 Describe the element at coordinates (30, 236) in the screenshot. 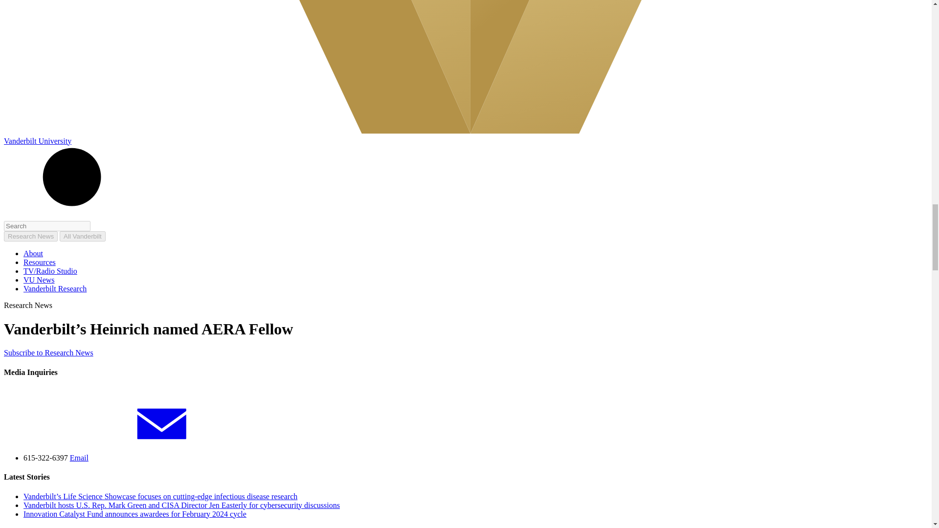

I see `Research News` at that location.